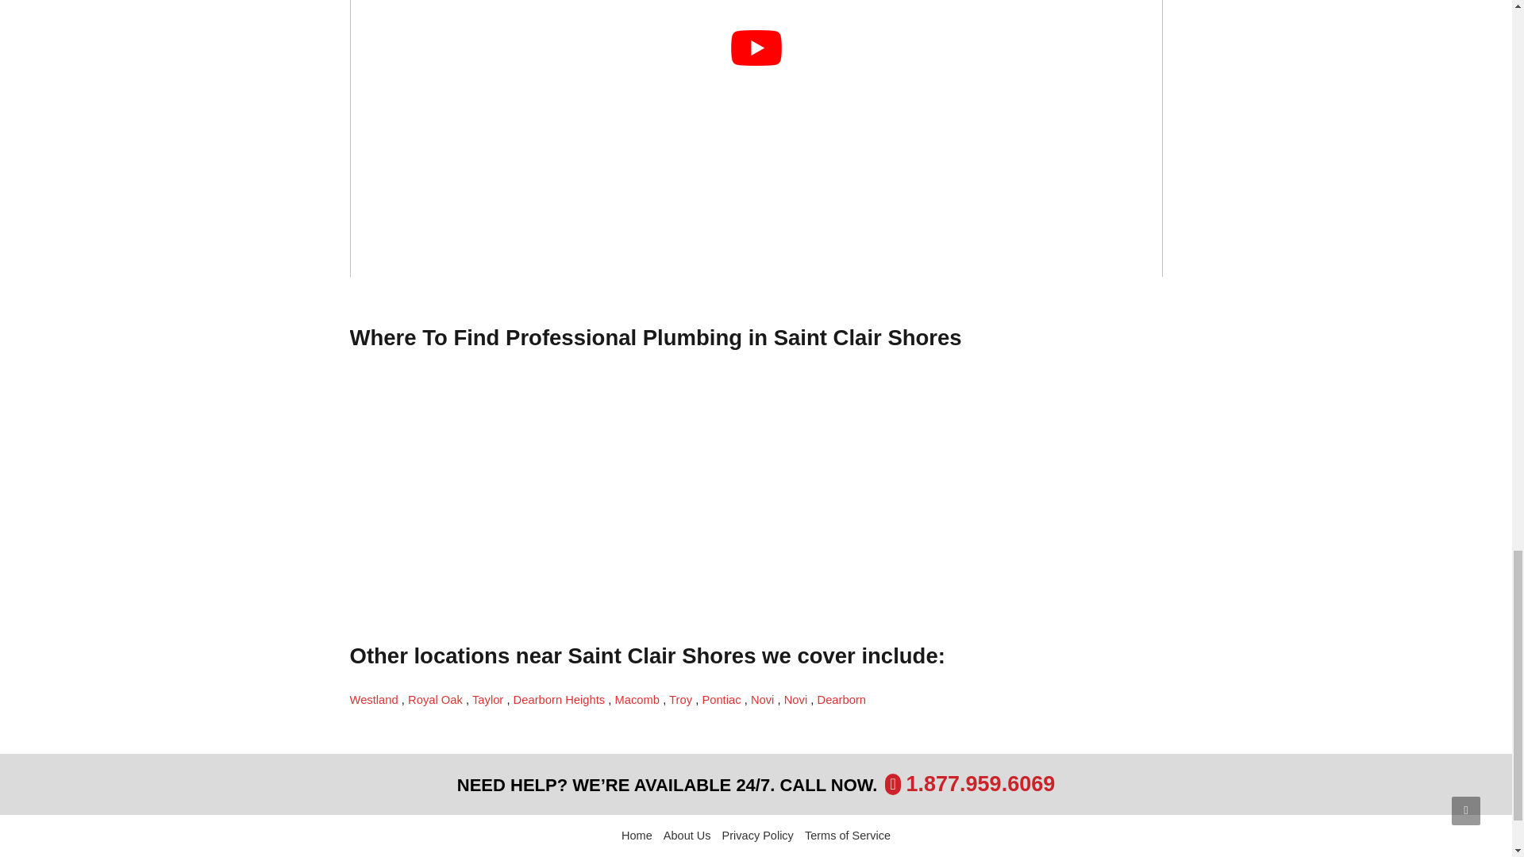  I want to click on Emergency Plumber in Taylor, MI, so click(489, 699).